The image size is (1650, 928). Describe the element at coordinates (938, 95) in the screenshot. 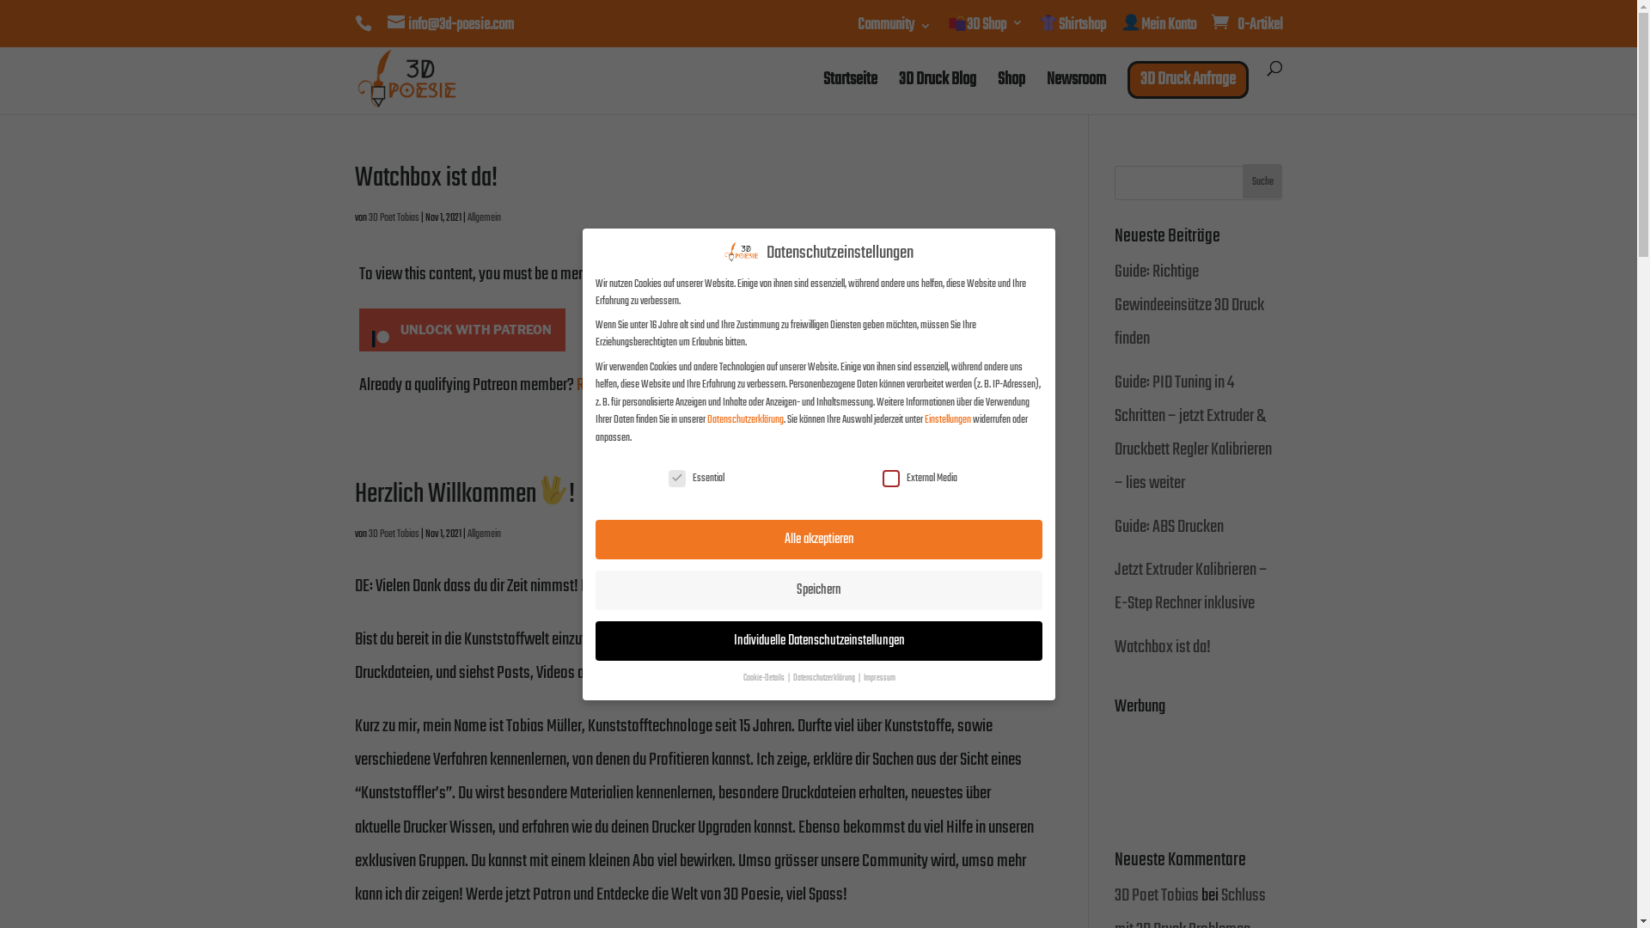

I see `3D Druck Blog` at that location.